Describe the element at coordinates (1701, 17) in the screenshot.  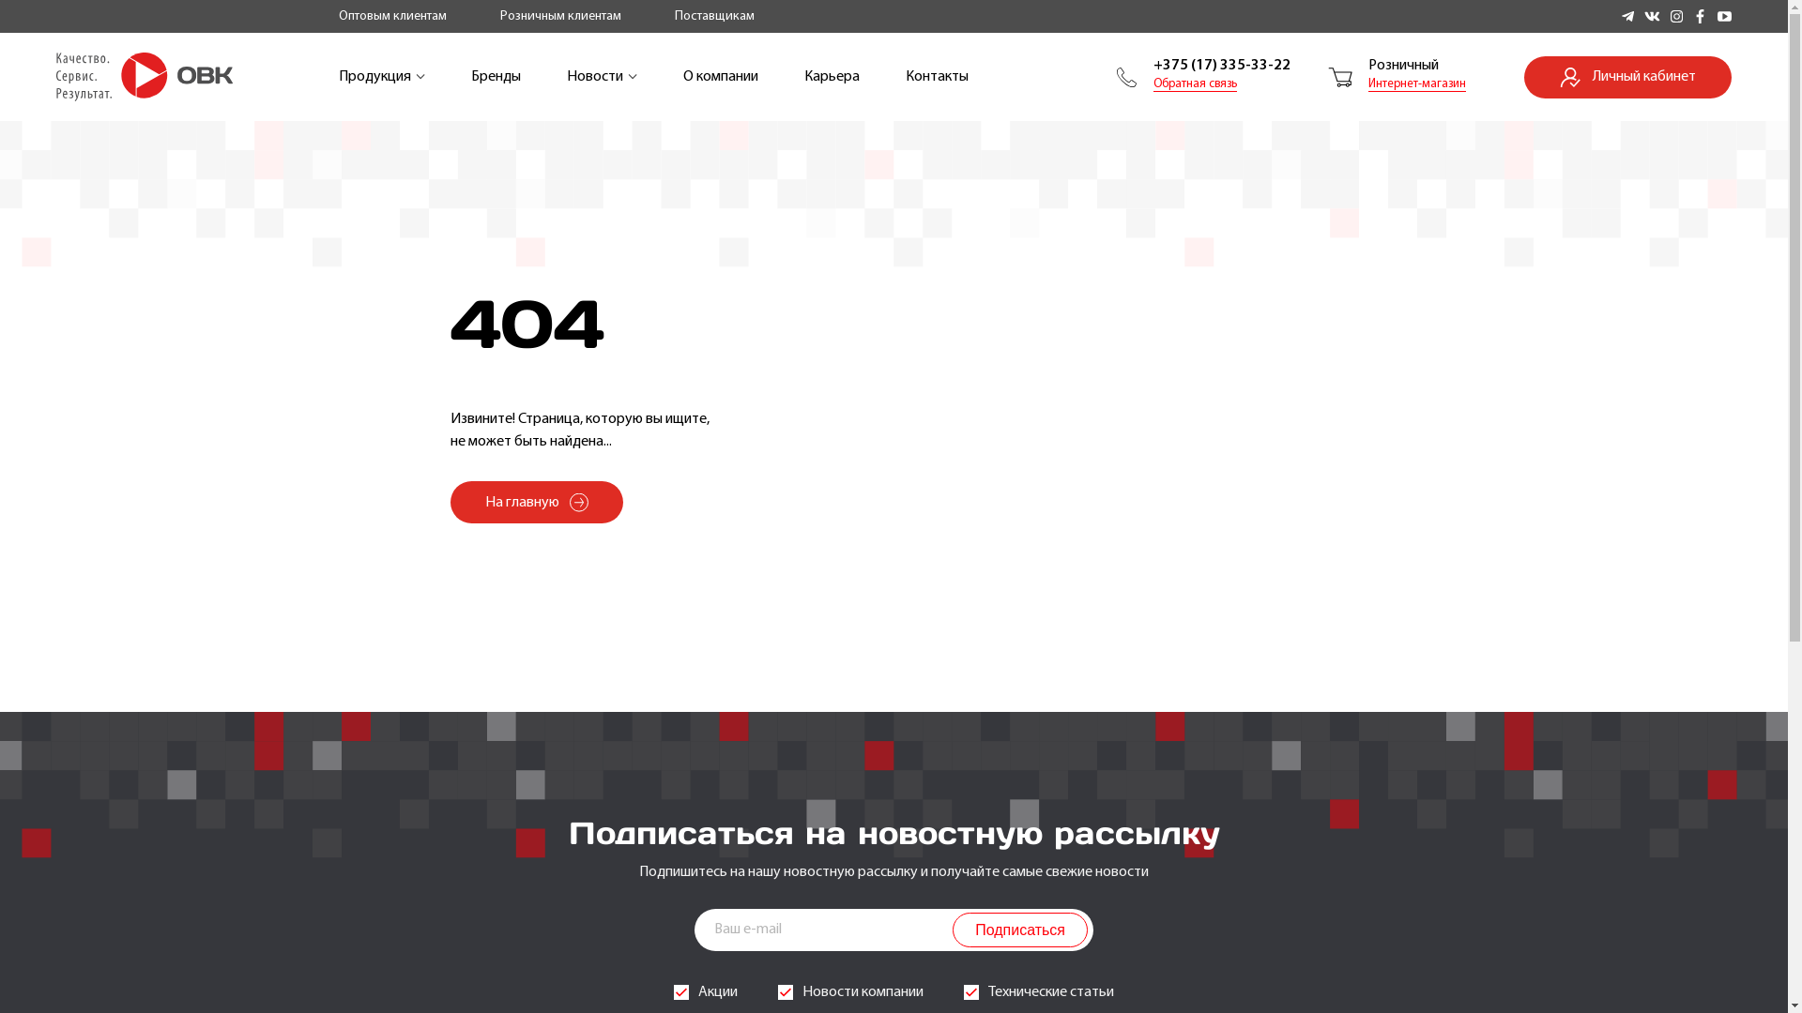
I see `Facebook` at that location.